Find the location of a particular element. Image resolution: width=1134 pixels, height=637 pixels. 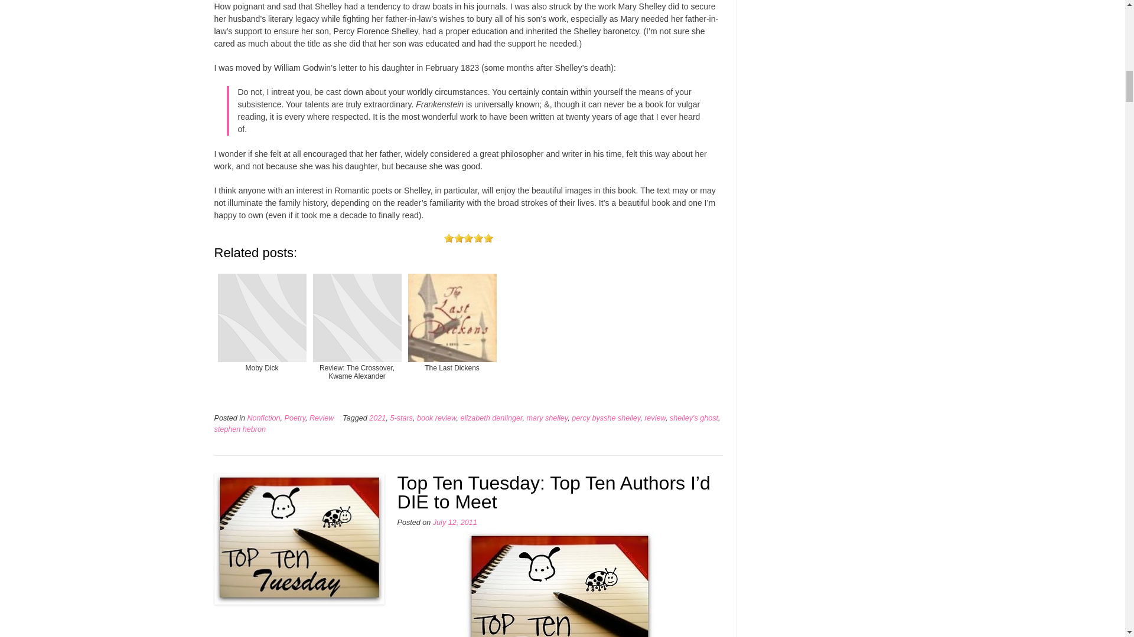

5-stars is located at coordinates (401, 418).